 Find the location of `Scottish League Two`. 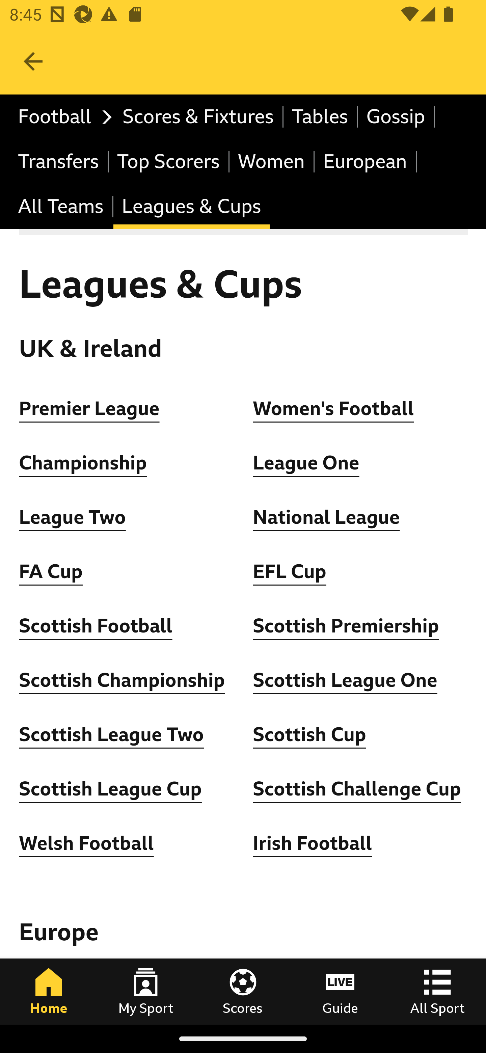

Scottish League Two is located at coordinates (111, 735).